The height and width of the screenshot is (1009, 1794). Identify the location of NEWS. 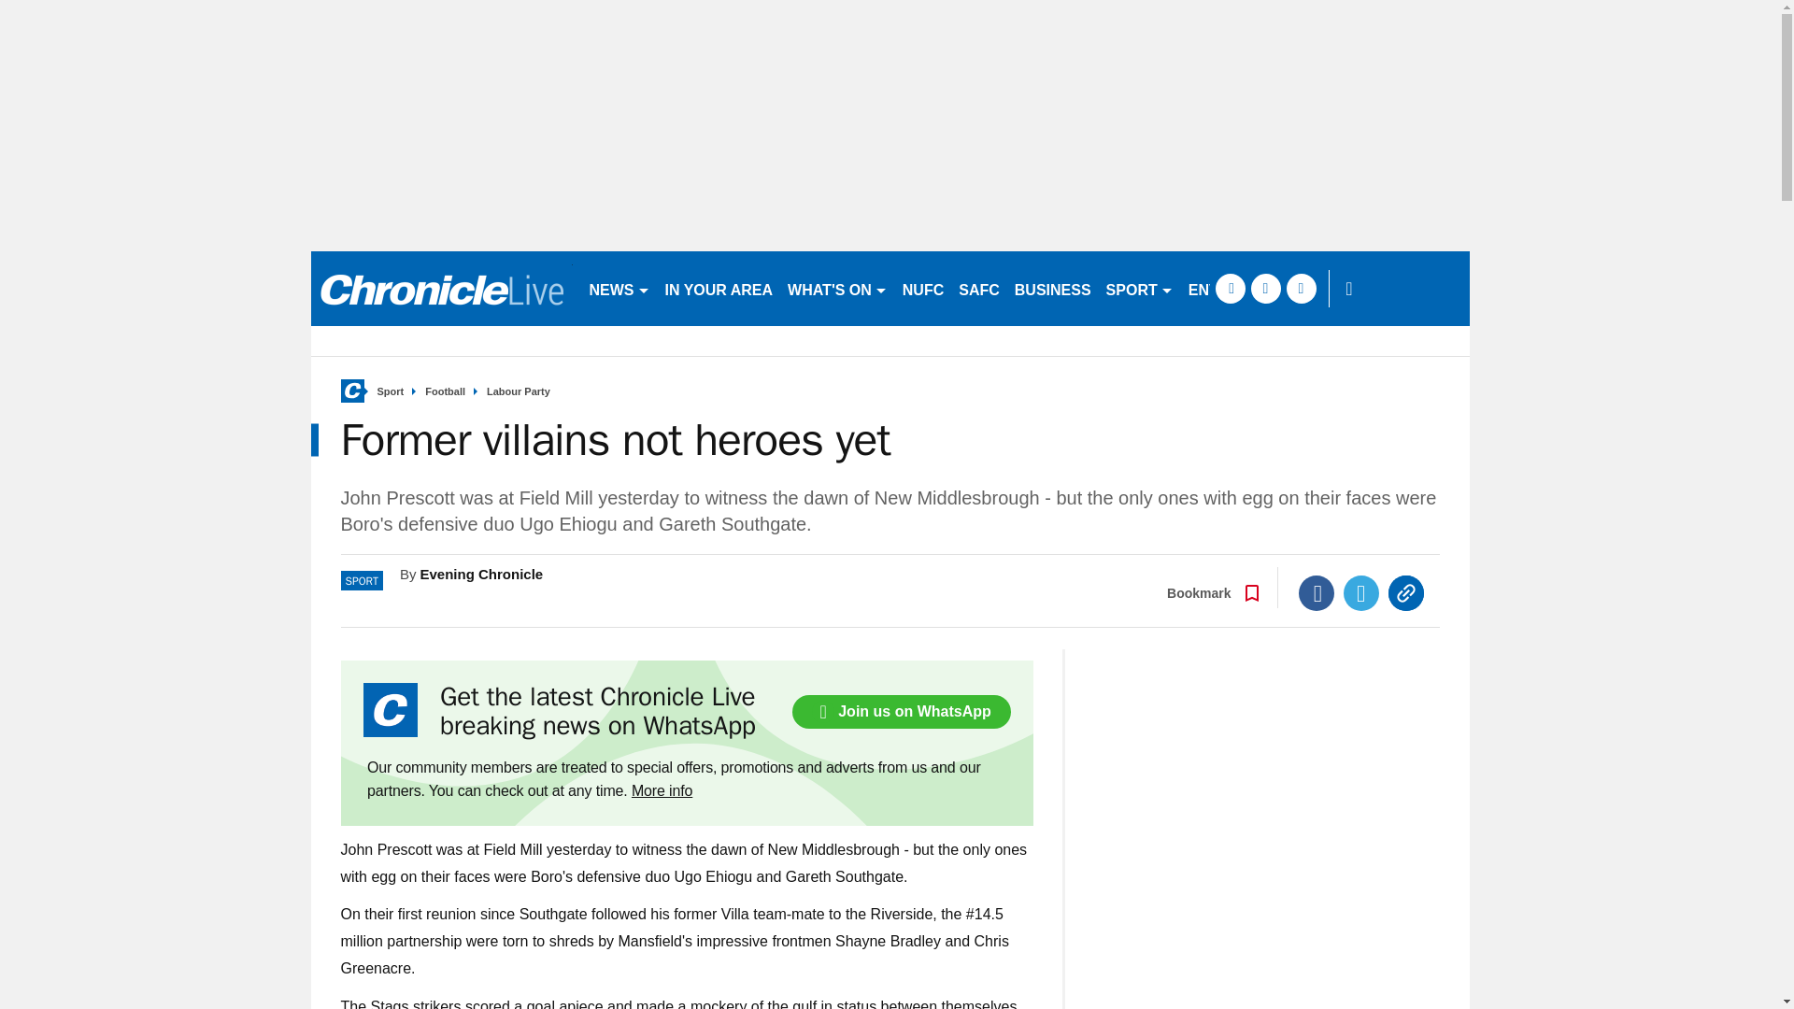
(619, 288).